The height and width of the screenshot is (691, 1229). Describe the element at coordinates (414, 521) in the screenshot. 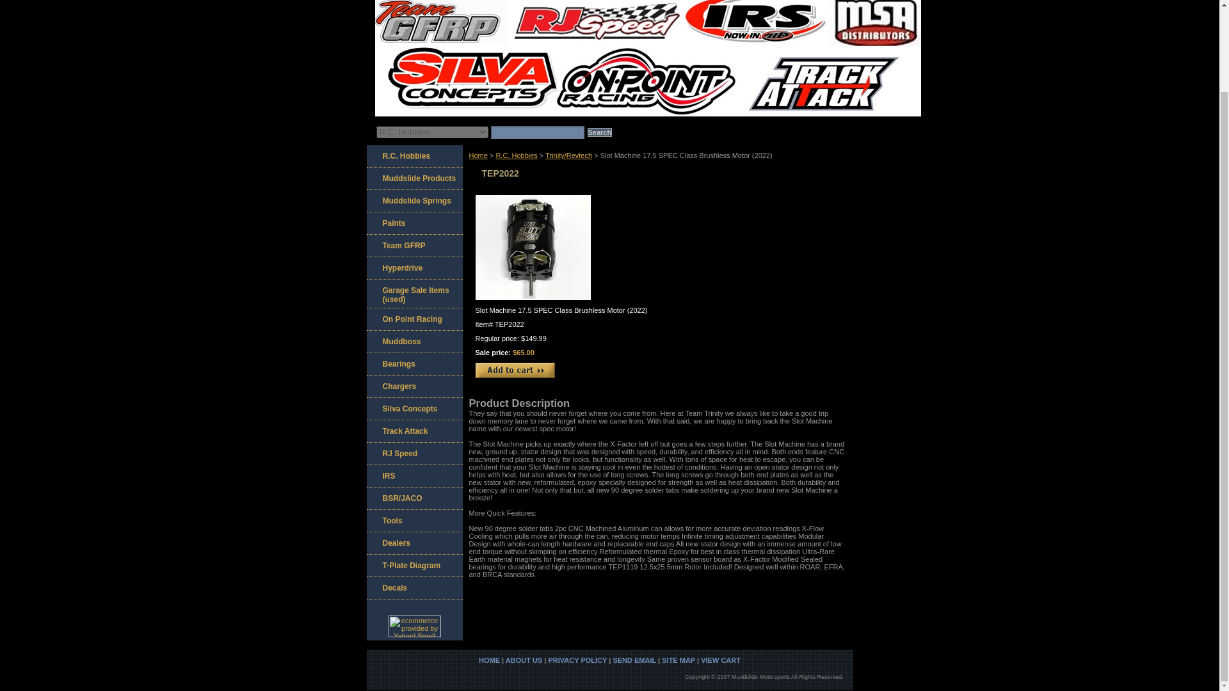

I see `Tools` at that location.